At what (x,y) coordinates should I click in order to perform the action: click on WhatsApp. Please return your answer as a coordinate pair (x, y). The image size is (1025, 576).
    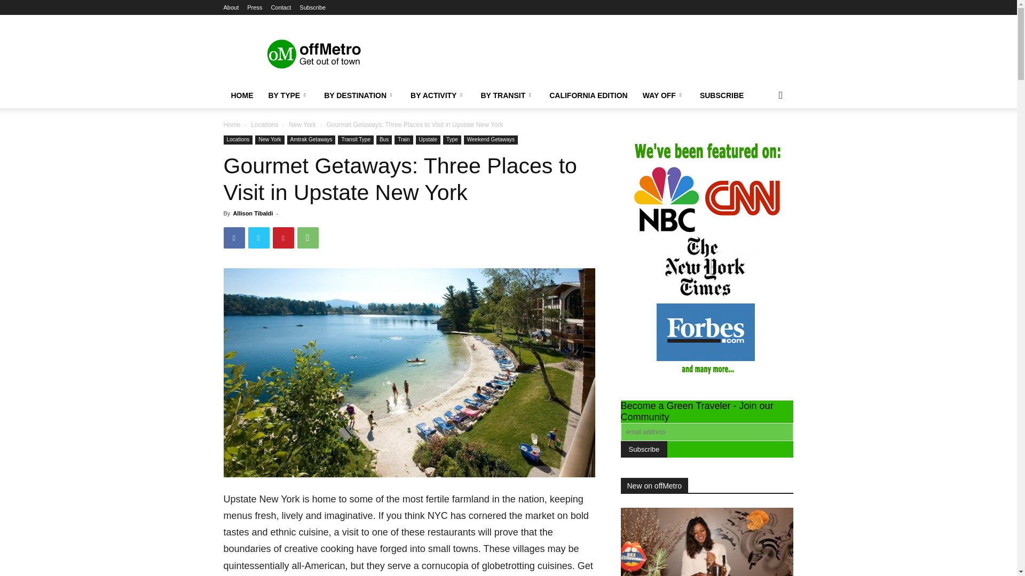
    Looking at the image, I should click on (307, 237).